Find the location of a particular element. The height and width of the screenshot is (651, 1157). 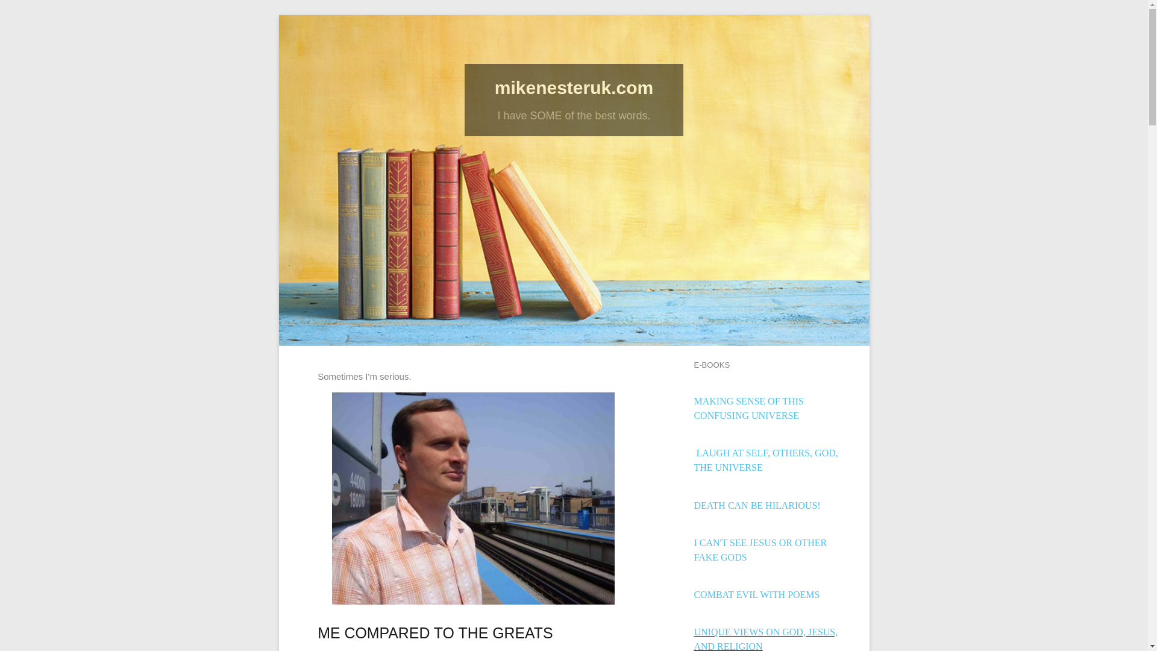

DEATH CAN BE HILARIOUS! is located at coordinates (757, 505).